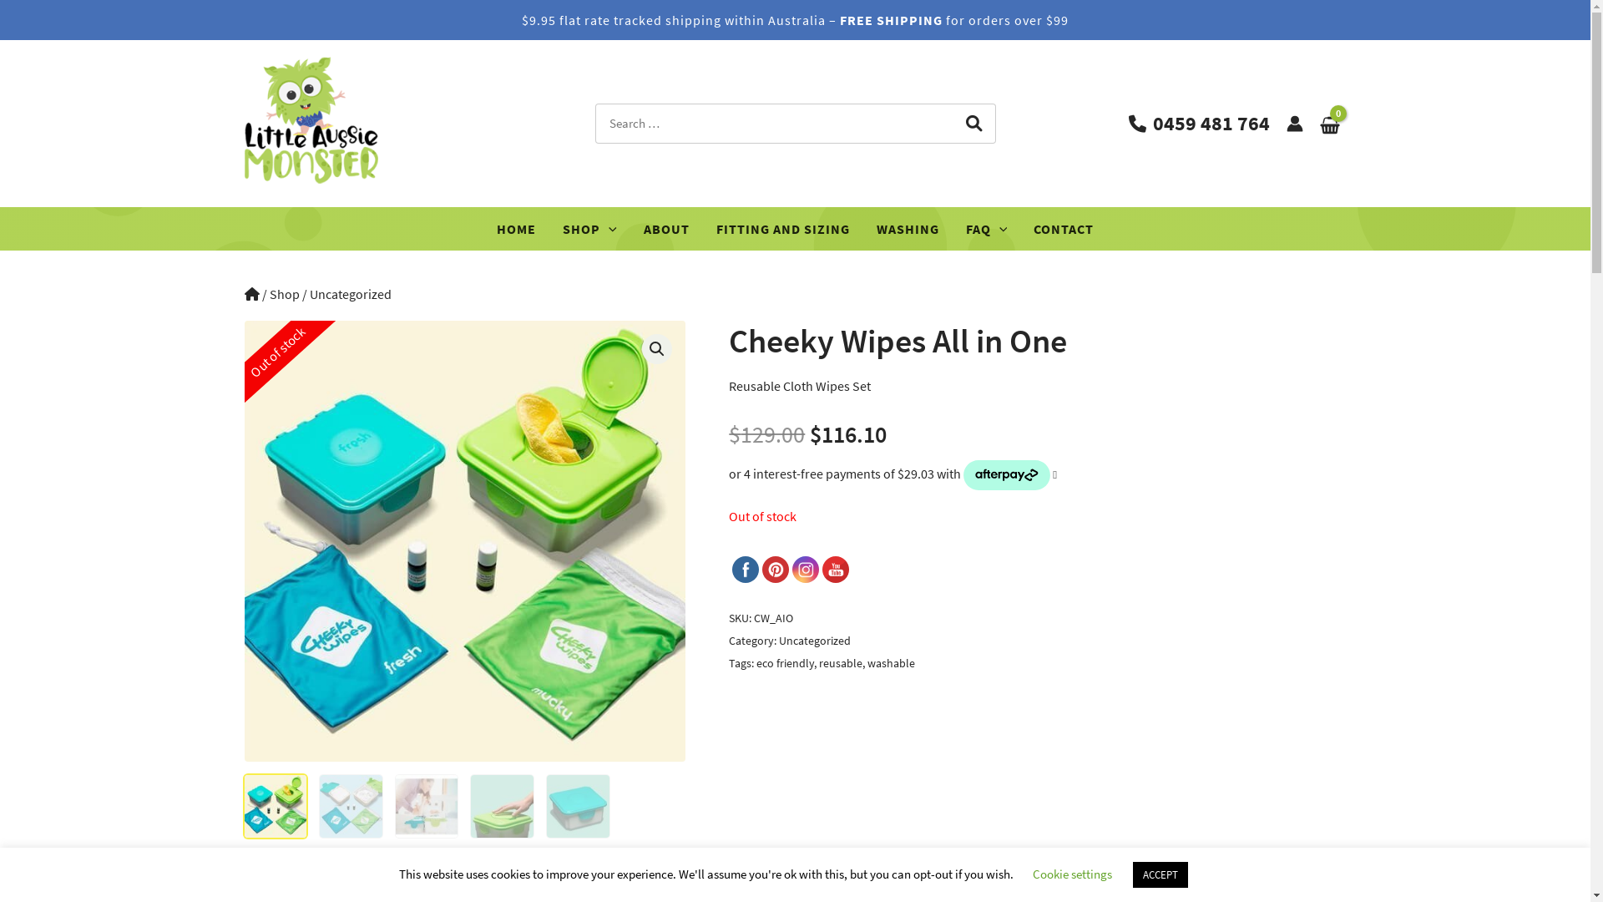  Describe the element at coordinates (1072, 874) in the screenshot. I see `Cookie settings` at that location.